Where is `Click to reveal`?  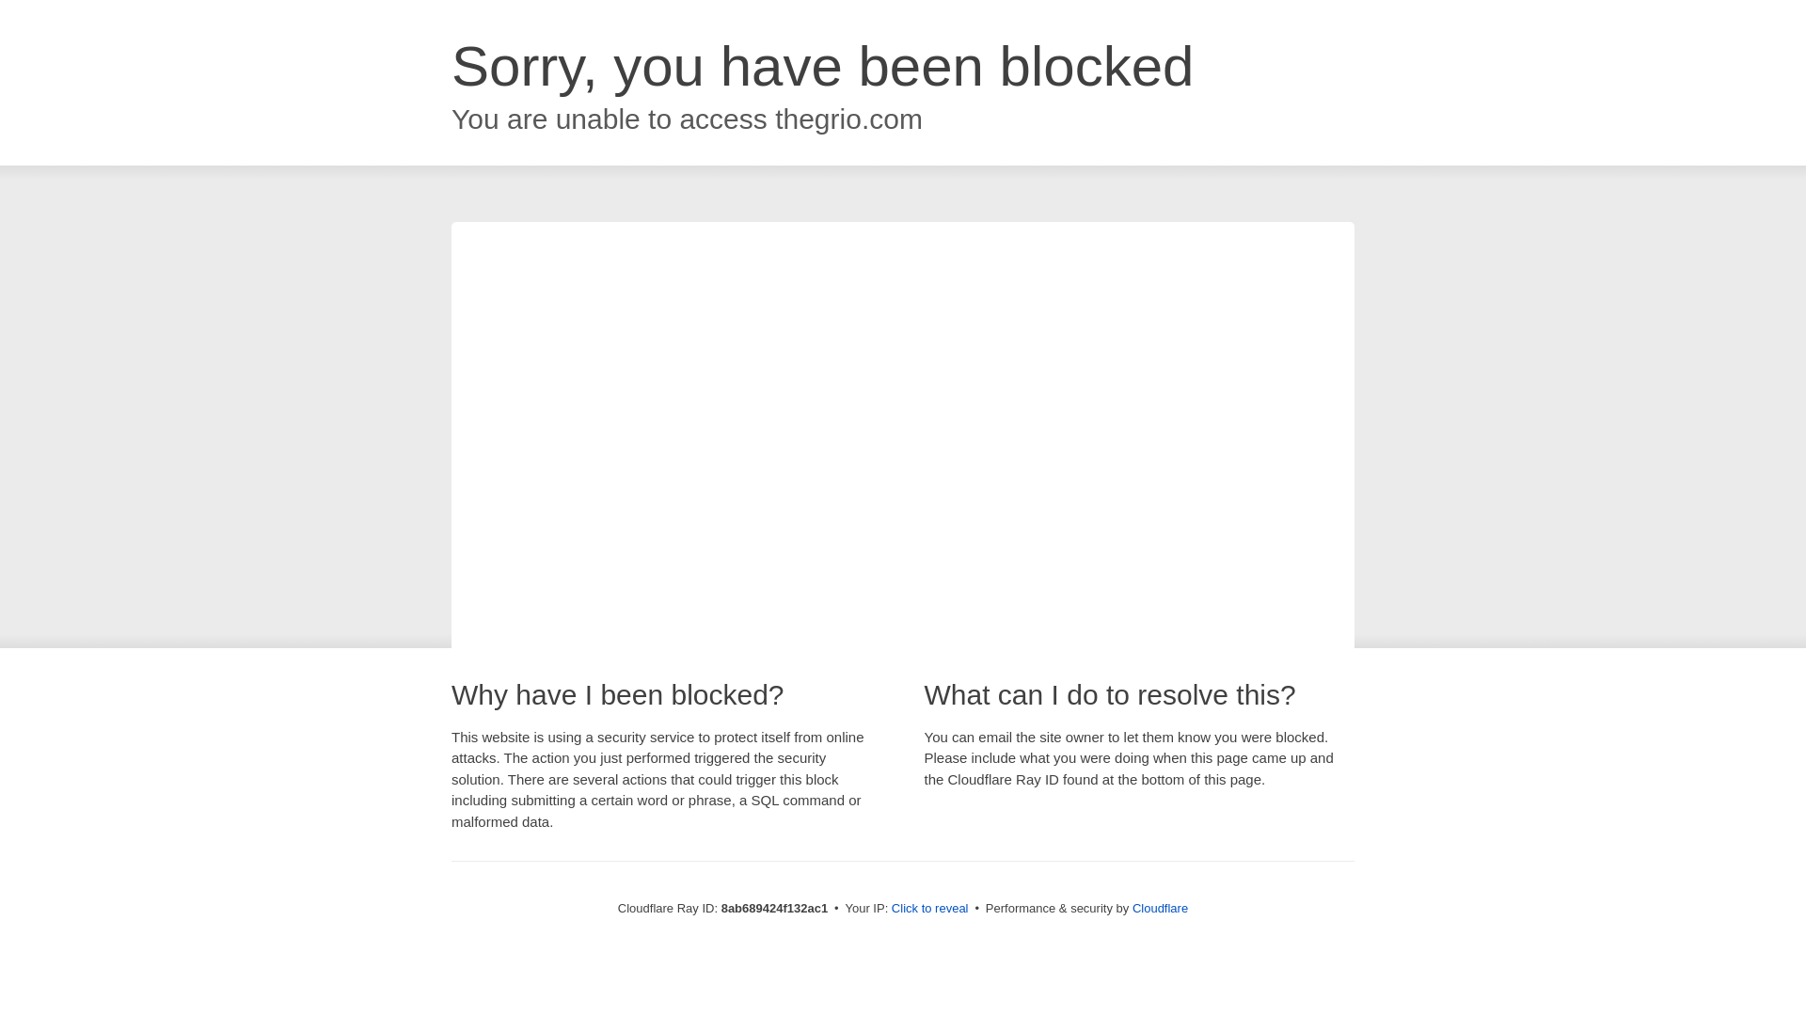
Click to reveal is located at coordinates (929, 909).